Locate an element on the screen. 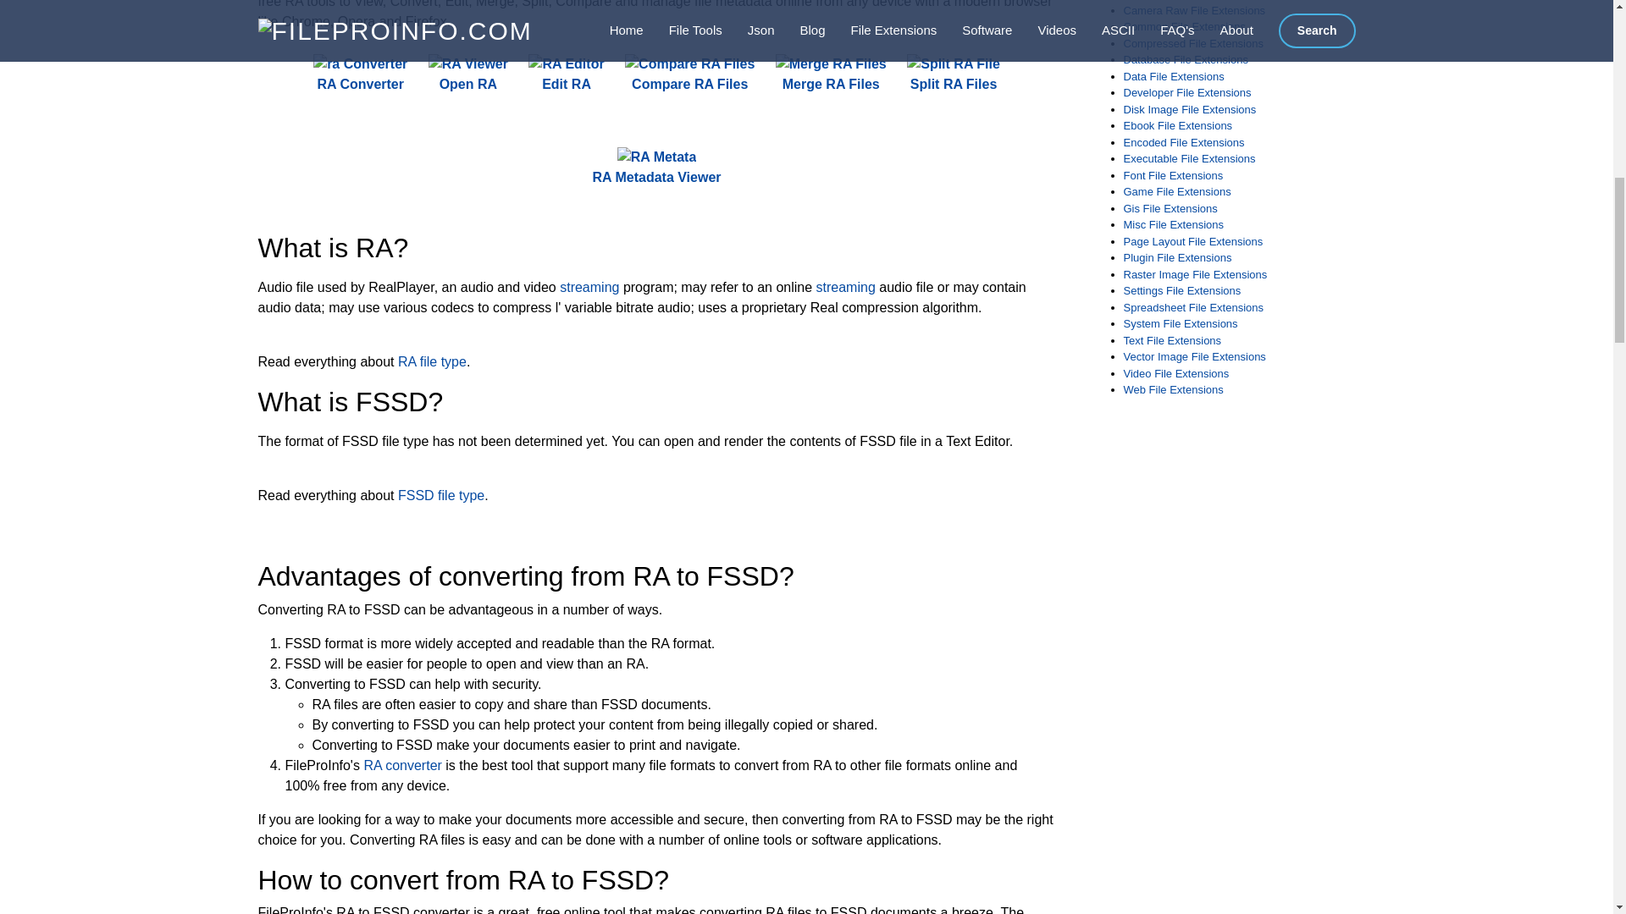 The width and height of the screenshot is (1626, 914). streaming is located at coordinates (845, 286).